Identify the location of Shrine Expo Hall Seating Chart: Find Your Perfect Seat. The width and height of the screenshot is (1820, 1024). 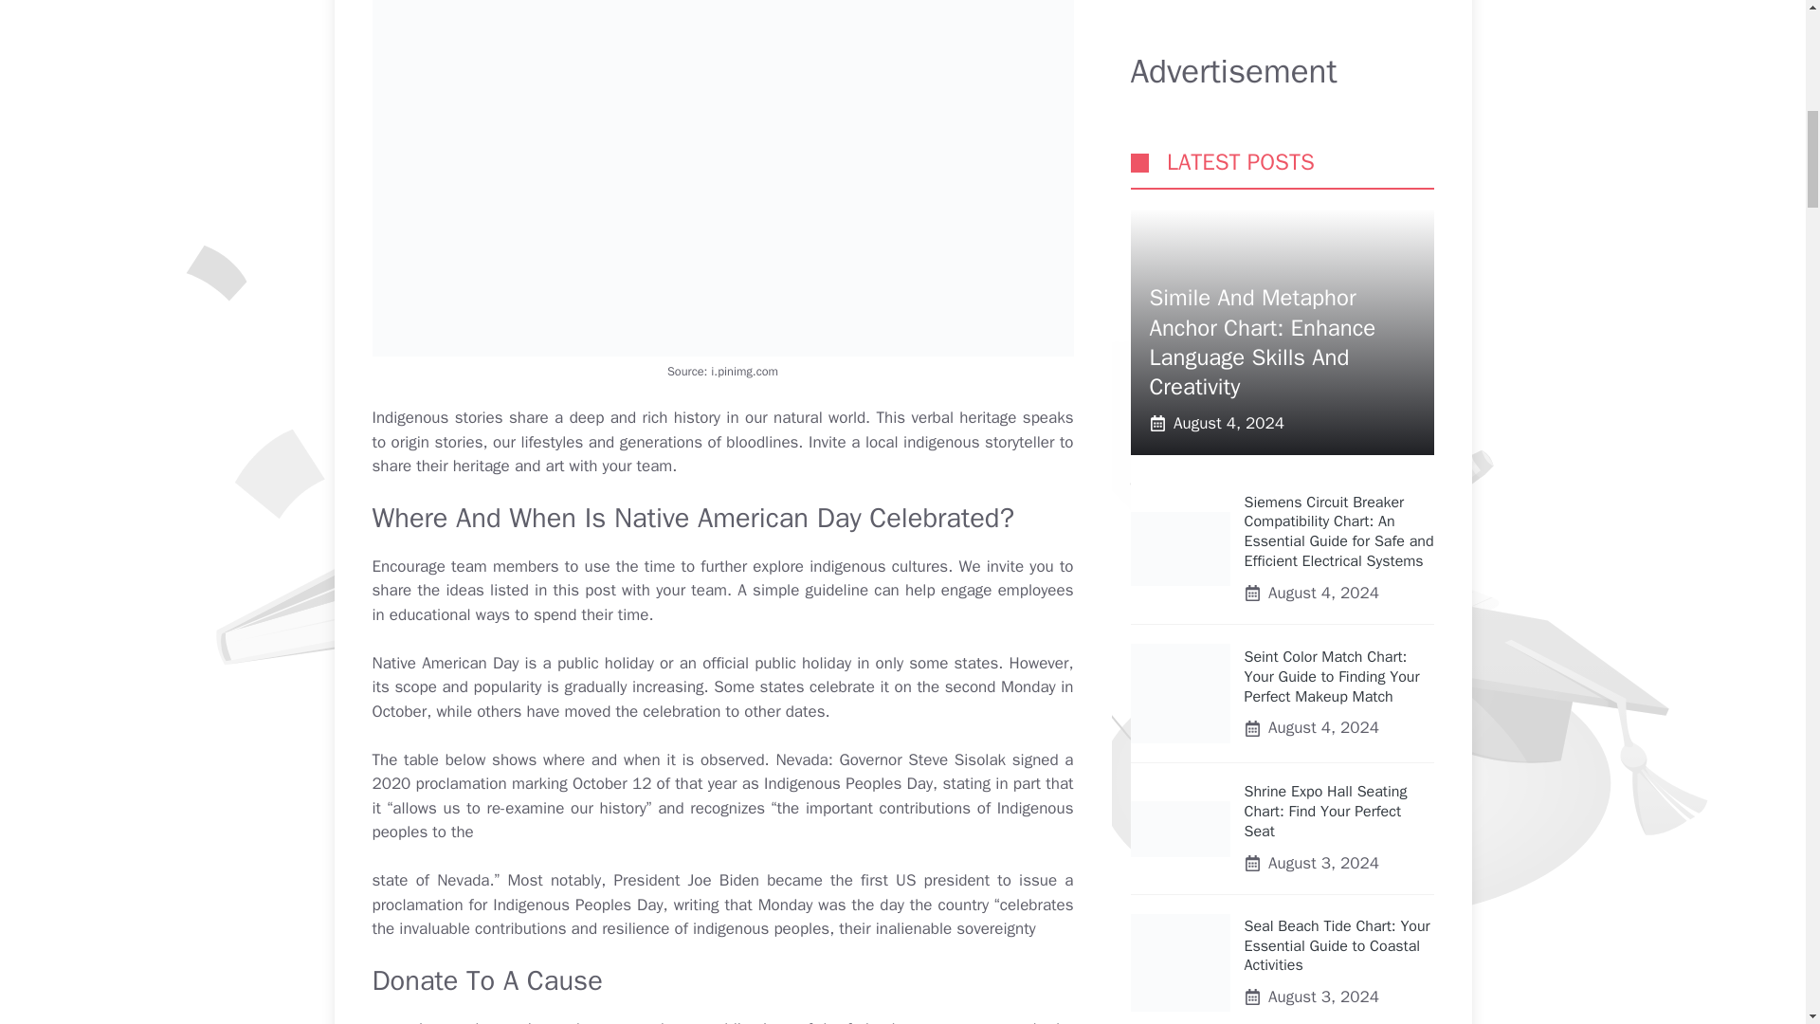
(1179, 261).